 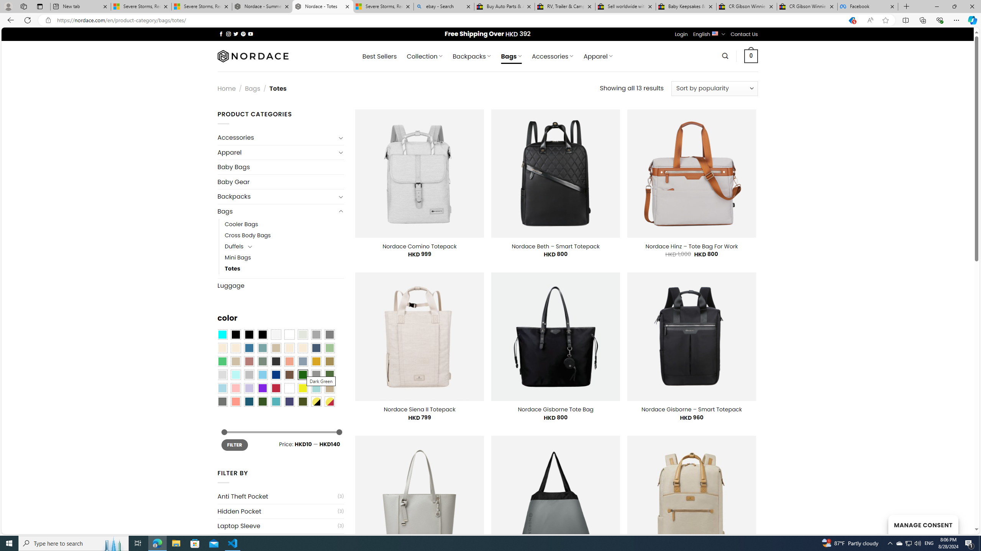 What do you see at coordinates (420, 246) in the screenshot?
I see `Nordace Comino Totepack` at bounding box center [420, 246].